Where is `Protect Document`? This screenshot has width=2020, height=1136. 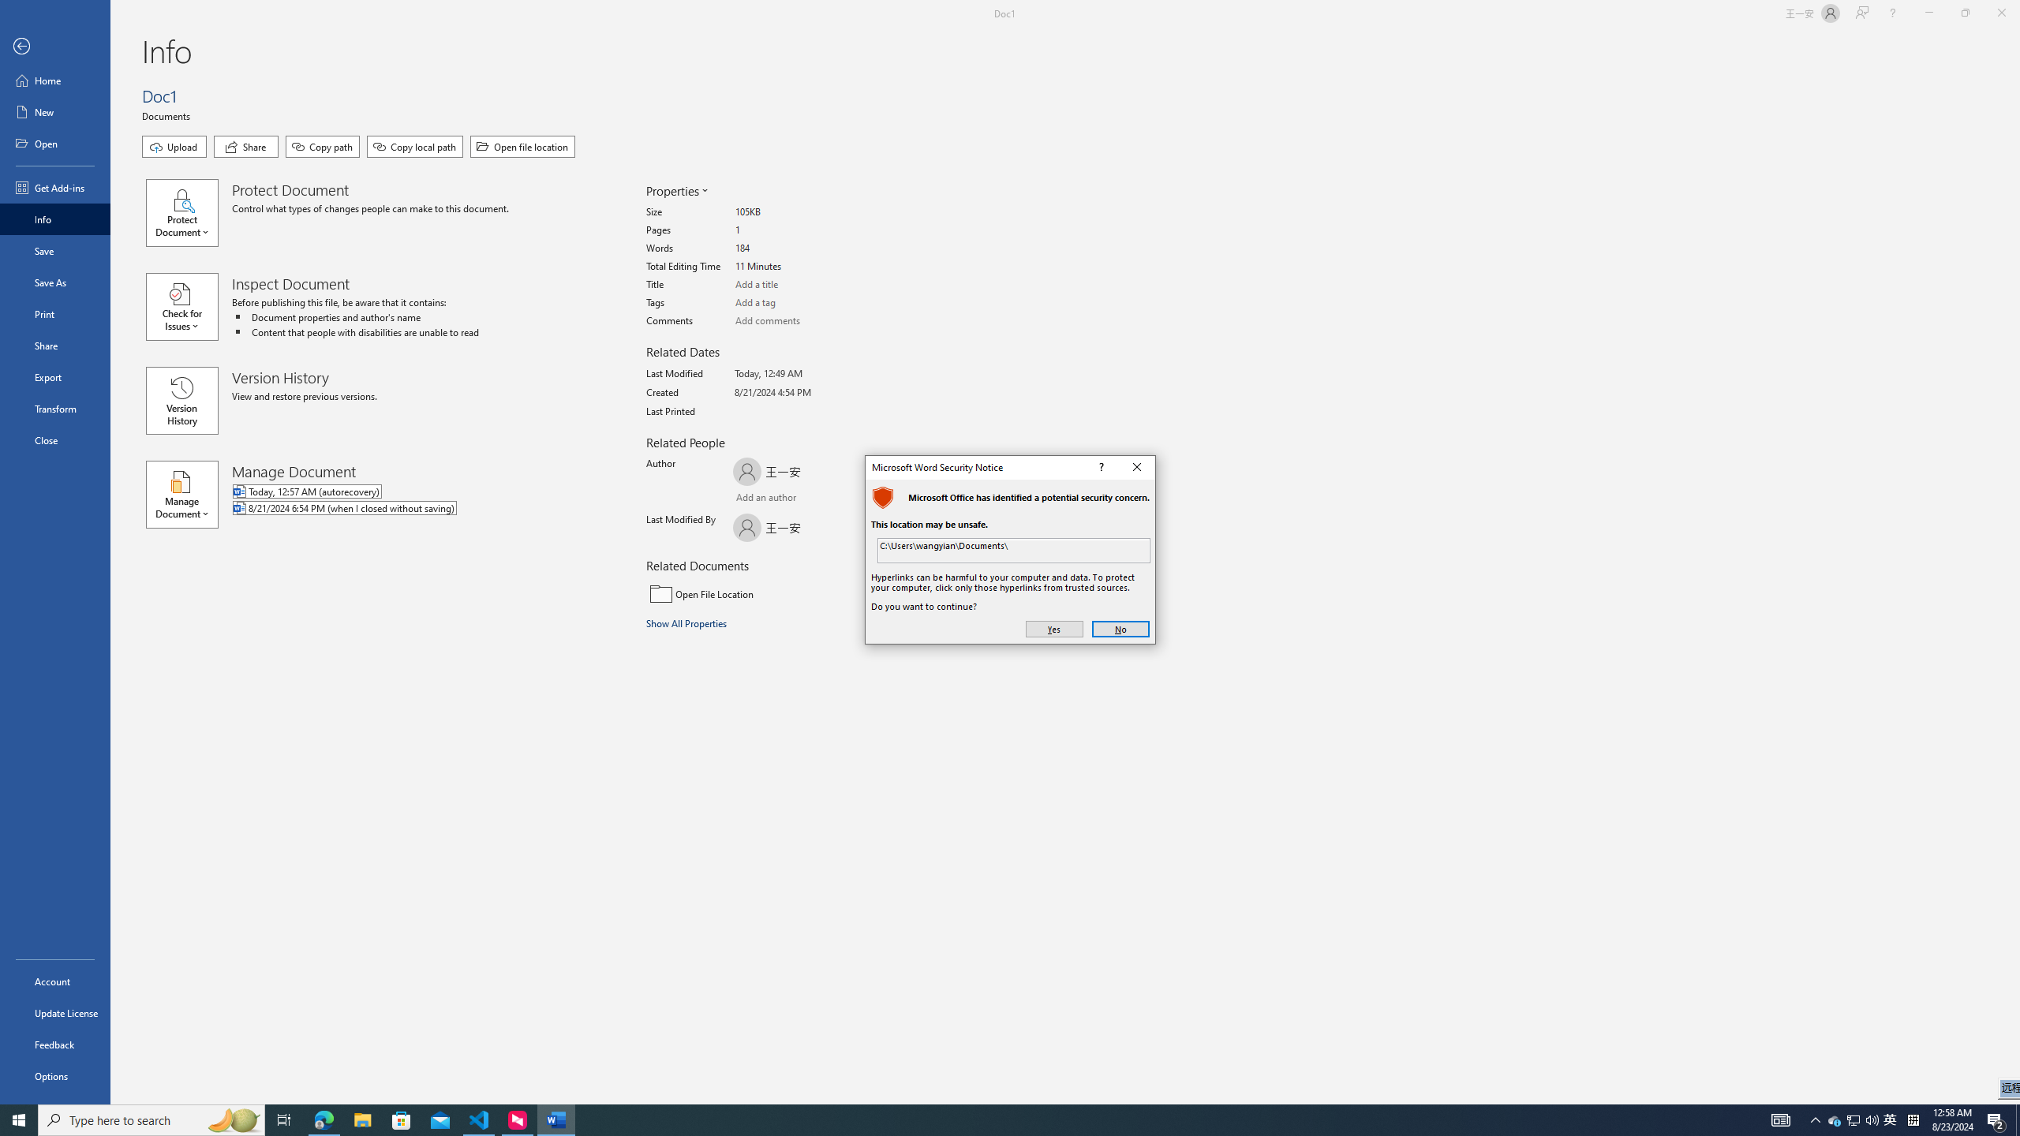
Protect Document is located at coordinates (189, 213).